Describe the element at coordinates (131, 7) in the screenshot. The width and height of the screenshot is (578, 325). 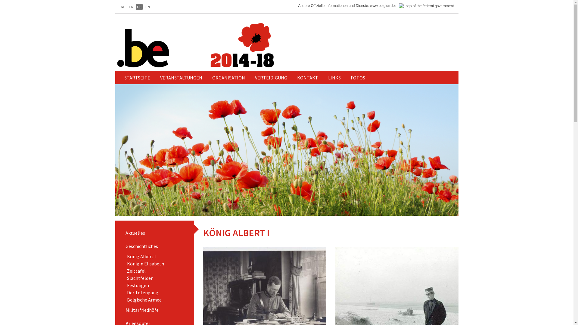
I see `FR` at that location.